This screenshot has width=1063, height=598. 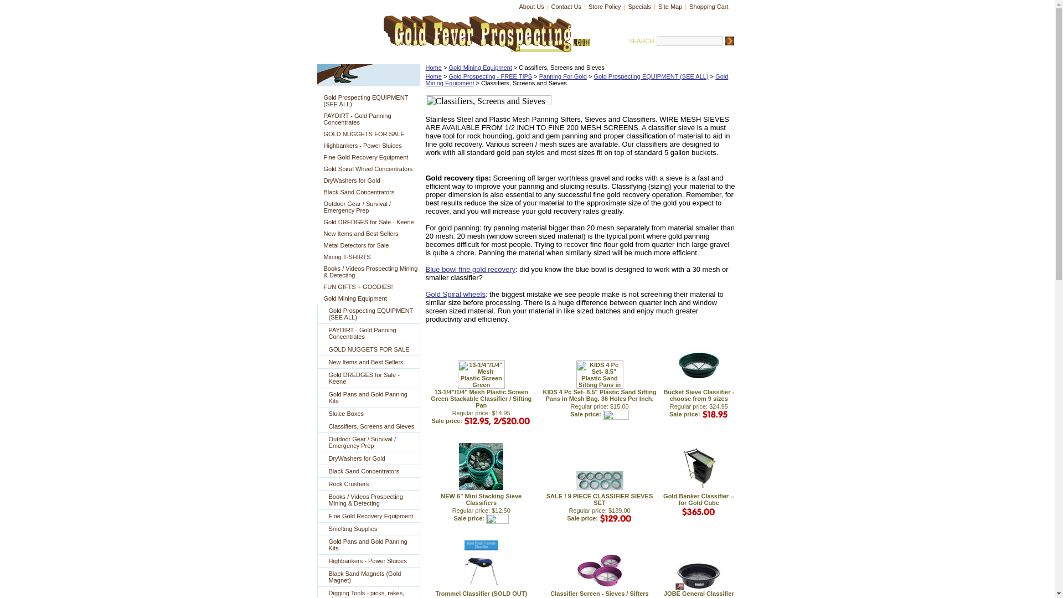 What do you see at coordinates (709, 7) in the screenshot?
I see `Shopping Cart` at bounding box center [709, 7].